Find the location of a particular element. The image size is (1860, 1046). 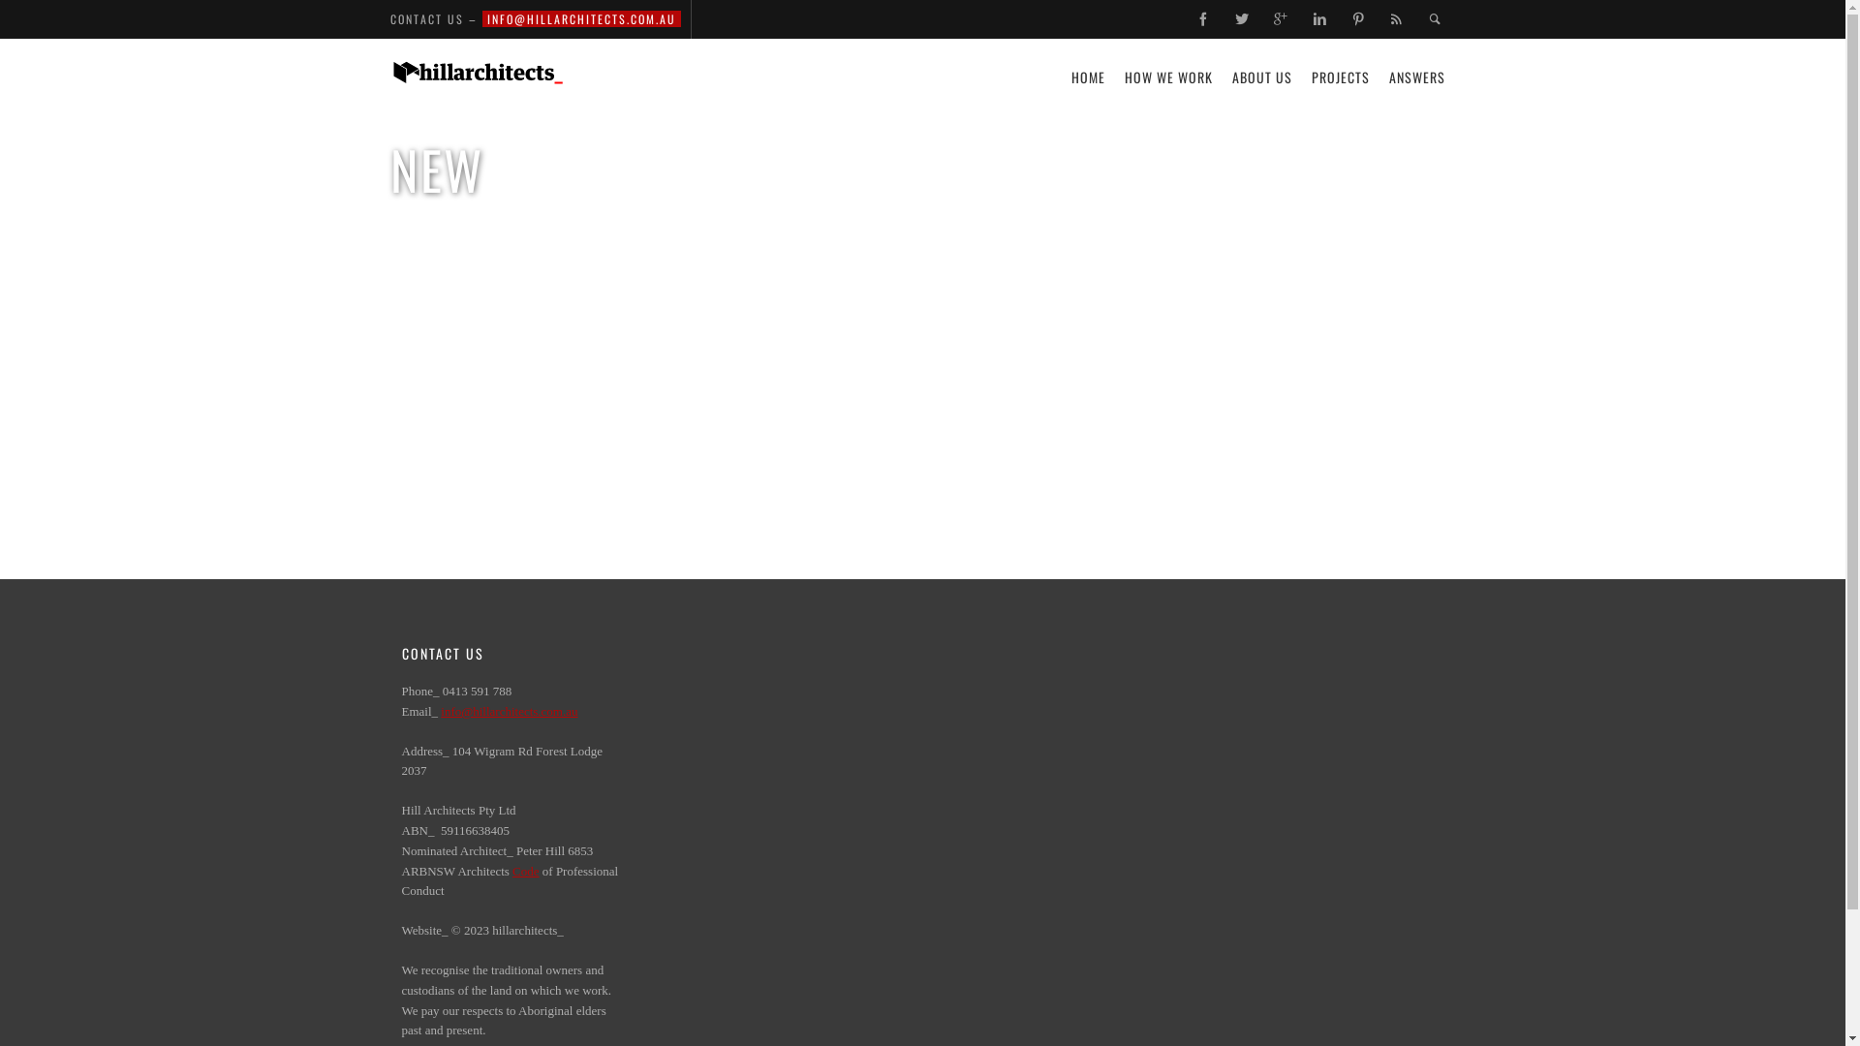

PROJECTS is located at coordinates (1341, 77).